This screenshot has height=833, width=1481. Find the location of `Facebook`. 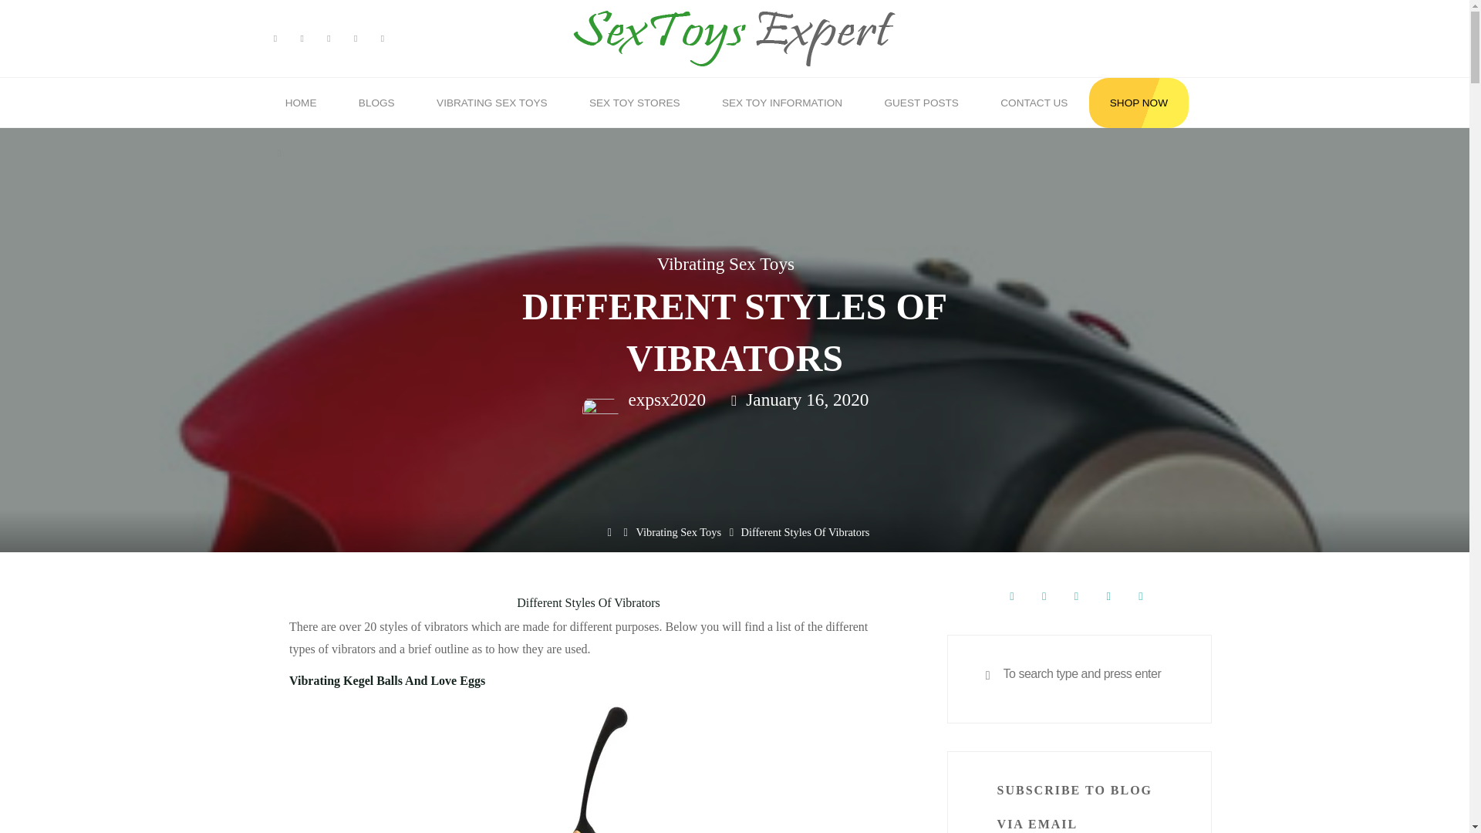

Facebook is located at coordinates (275, 39).